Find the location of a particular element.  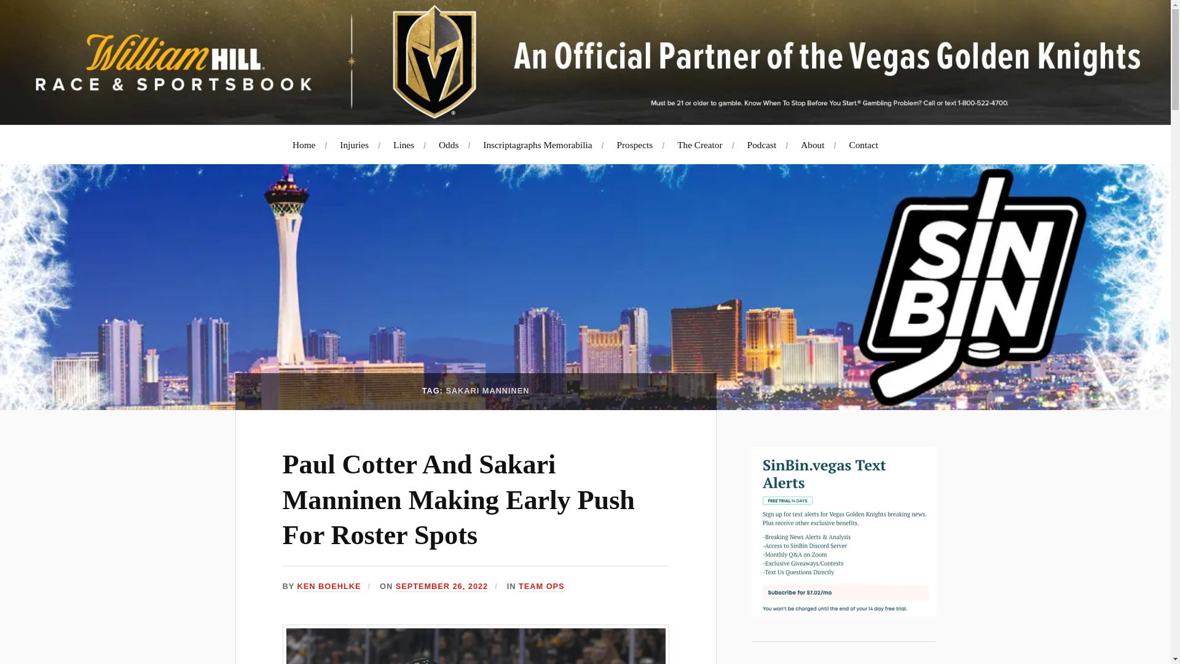

Posts by Ken Boehlke is located at coordinates (329, 587).